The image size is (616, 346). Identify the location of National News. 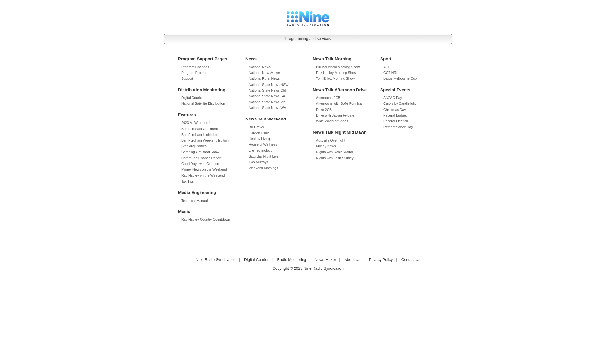
(260, 67).